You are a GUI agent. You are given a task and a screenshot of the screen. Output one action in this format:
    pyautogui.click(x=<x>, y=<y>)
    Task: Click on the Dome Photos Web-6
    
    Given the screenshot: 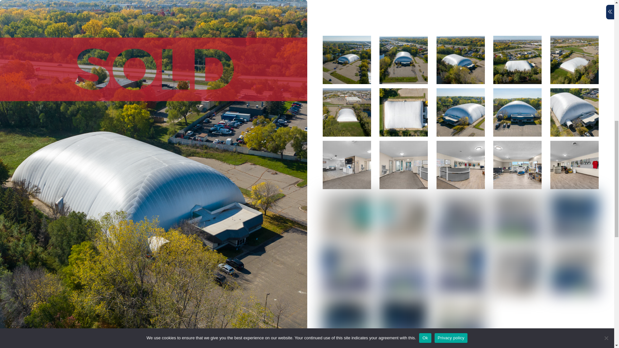 What is the action you would take?
    pyautogui.click(x=347, y=112)
    